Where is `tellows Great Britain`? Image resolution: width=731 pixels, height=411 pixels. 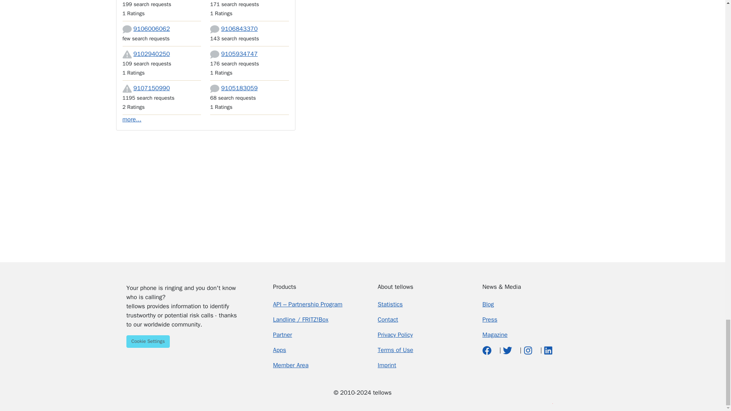 tellows Great Britain is located at coordinates (195, 403).